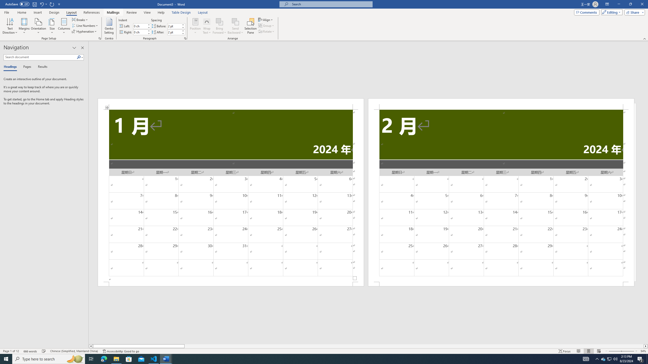  I want to click on Accessibility Checker Accessibility: Good to go, so click(121, 351).